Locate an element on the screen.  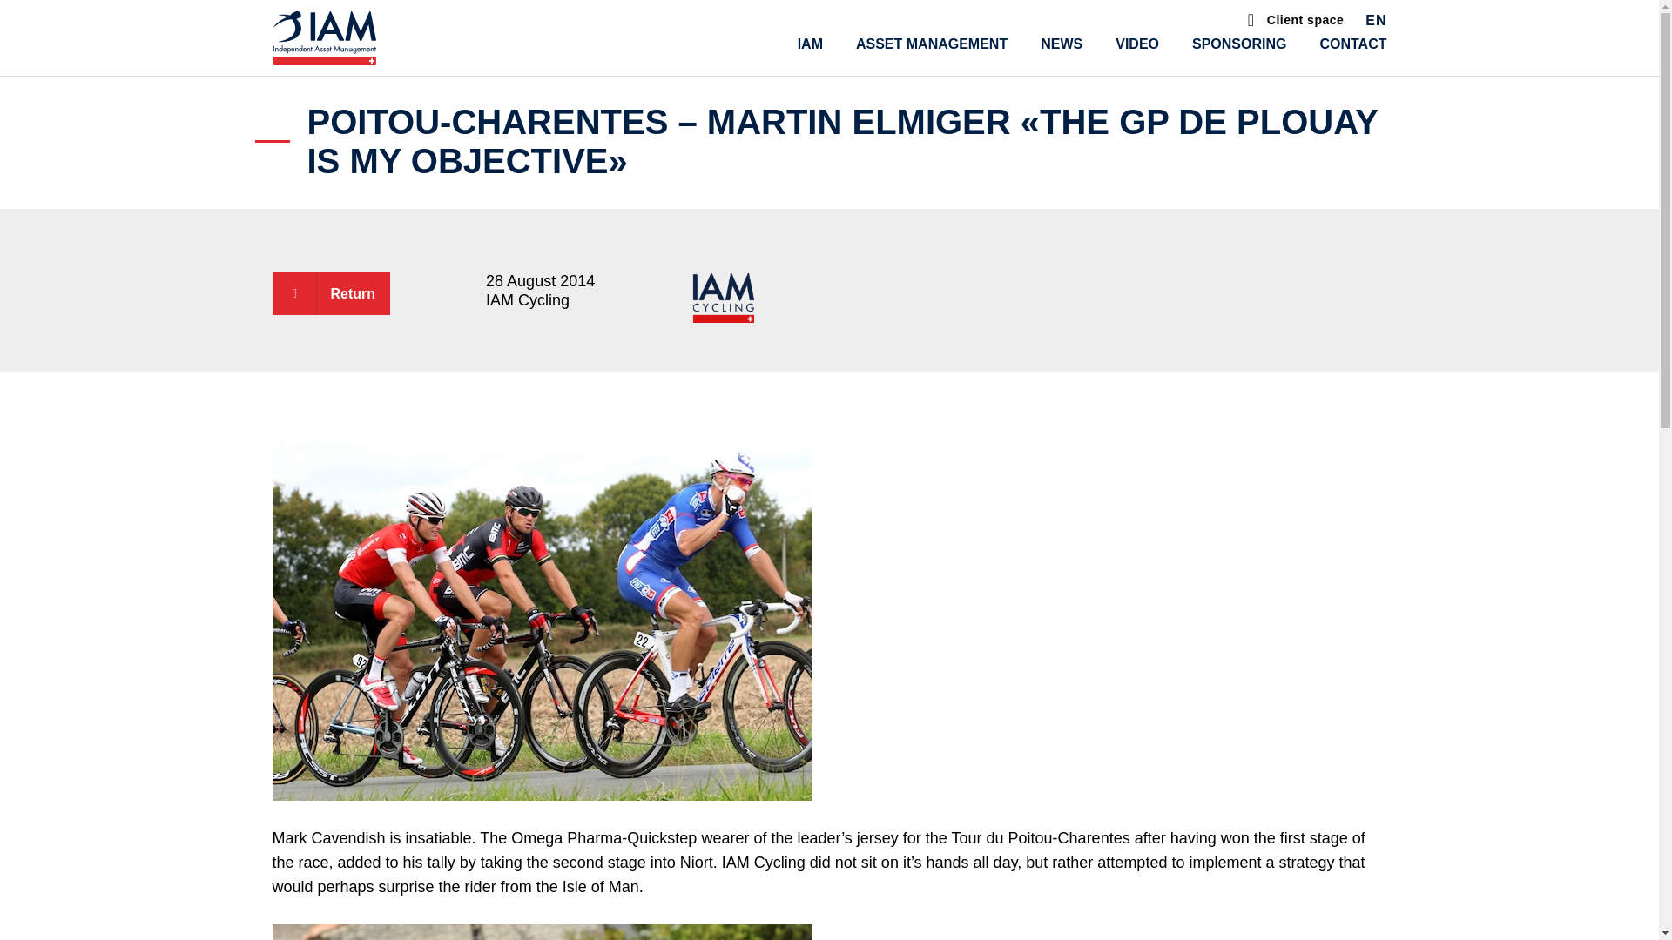
NEWS is located at coordinates (1061, 44).